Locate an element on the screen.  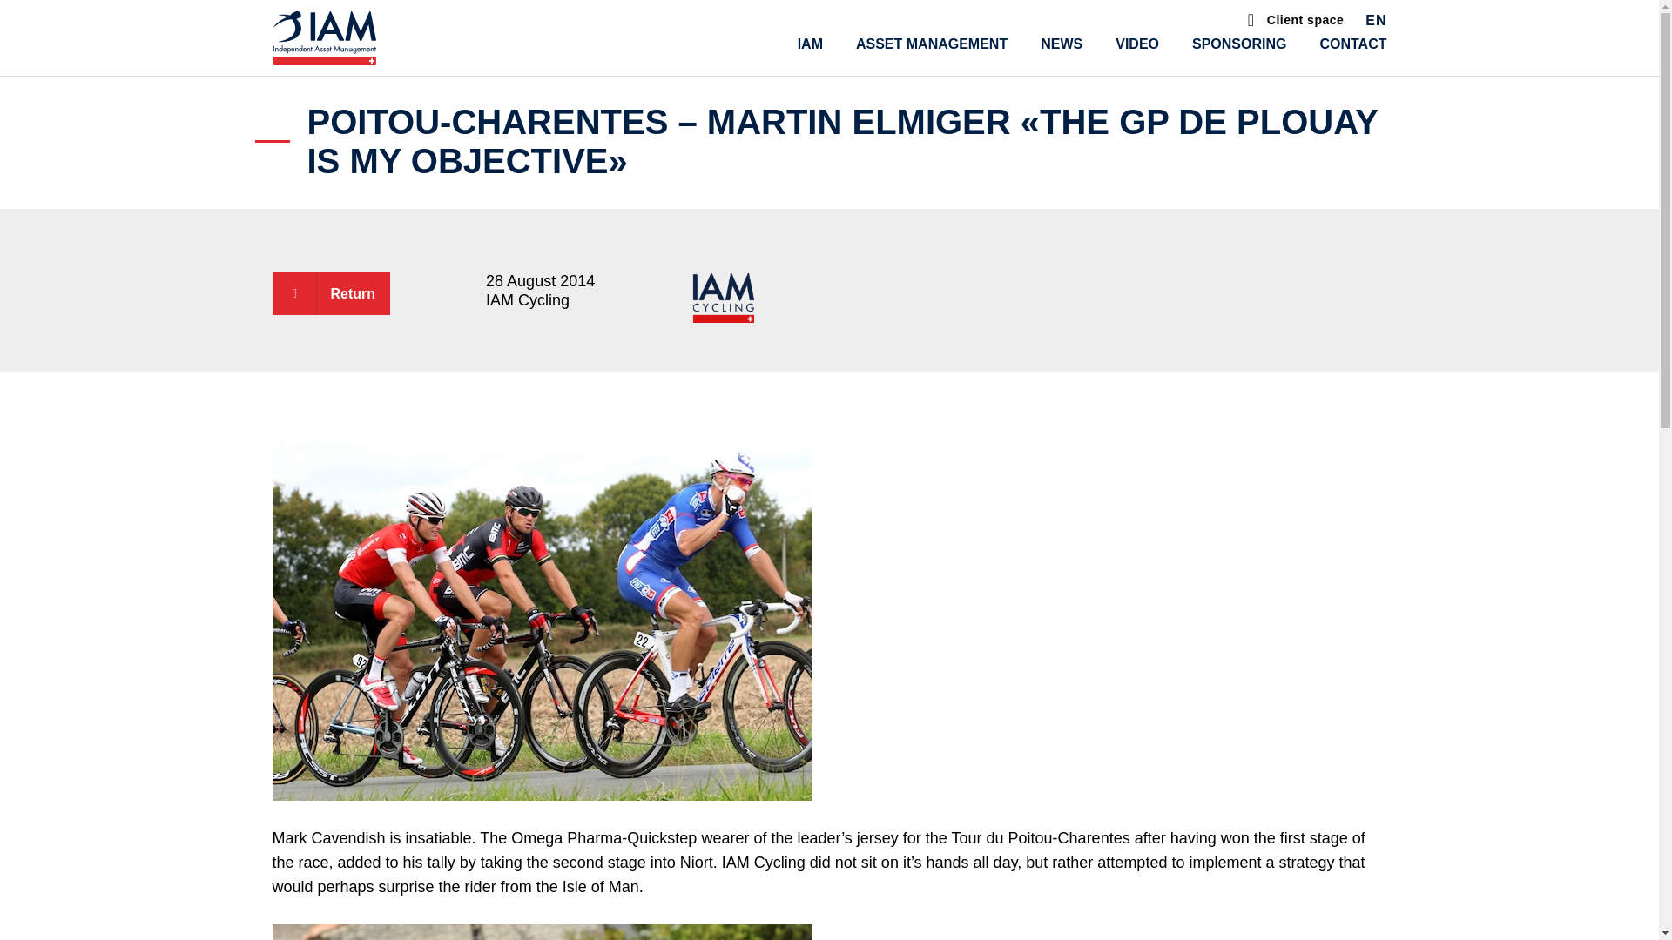
NEWS is located at coordinates (1061, 44).